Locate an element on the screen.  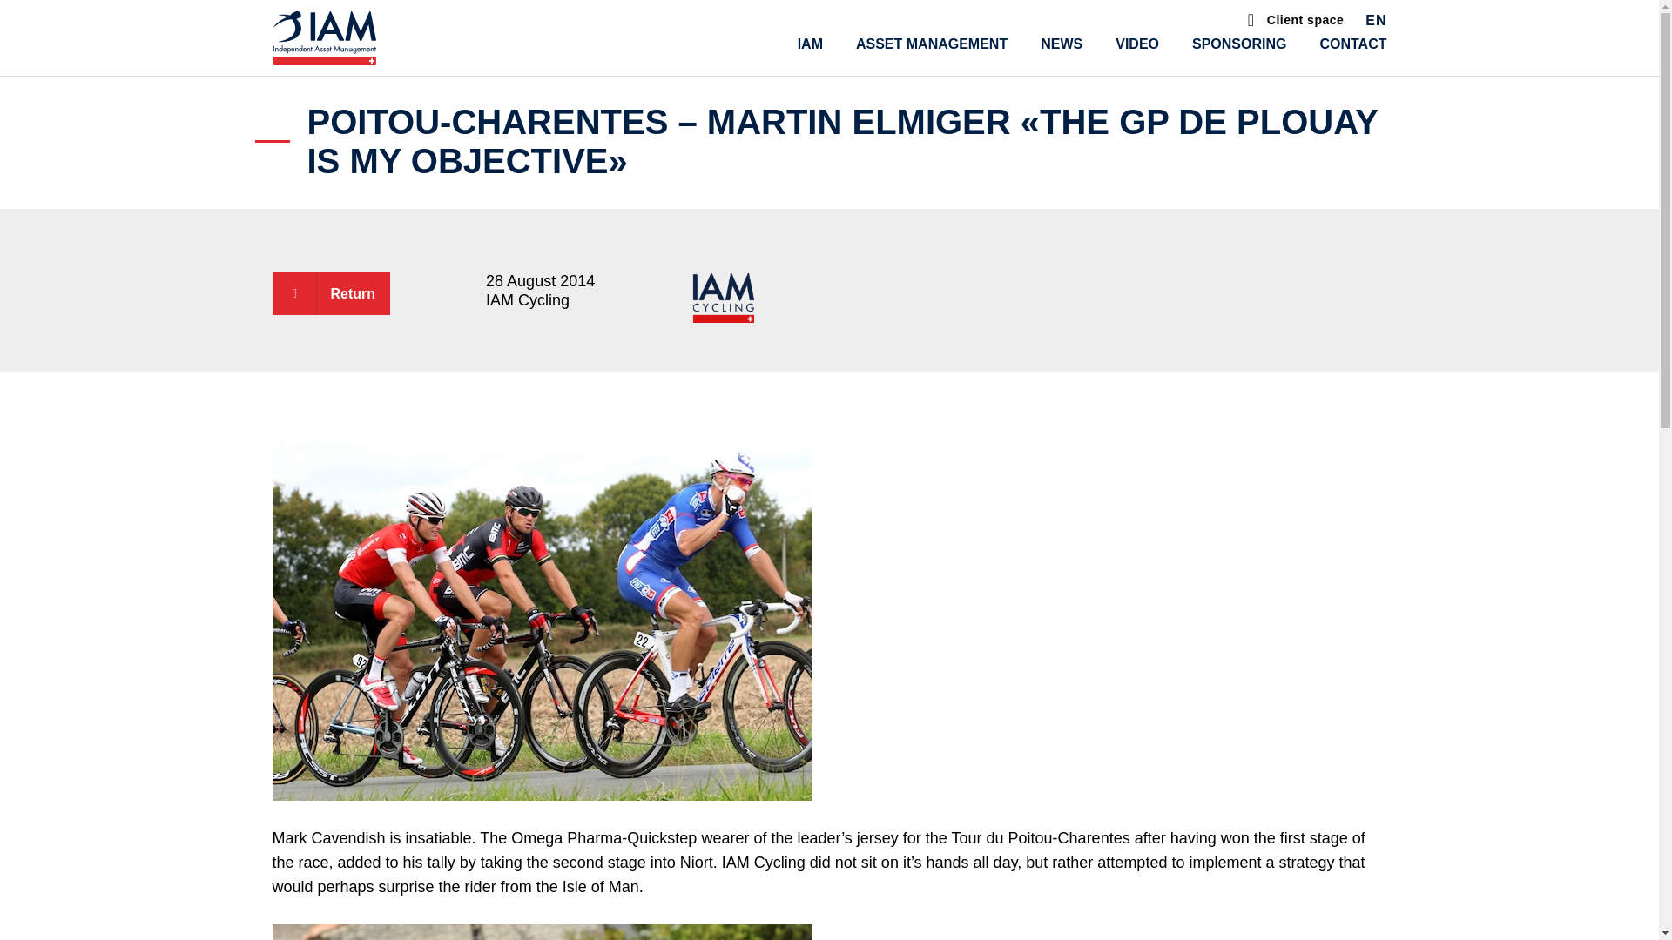
NEWS is located at coordinates (1061, 44).